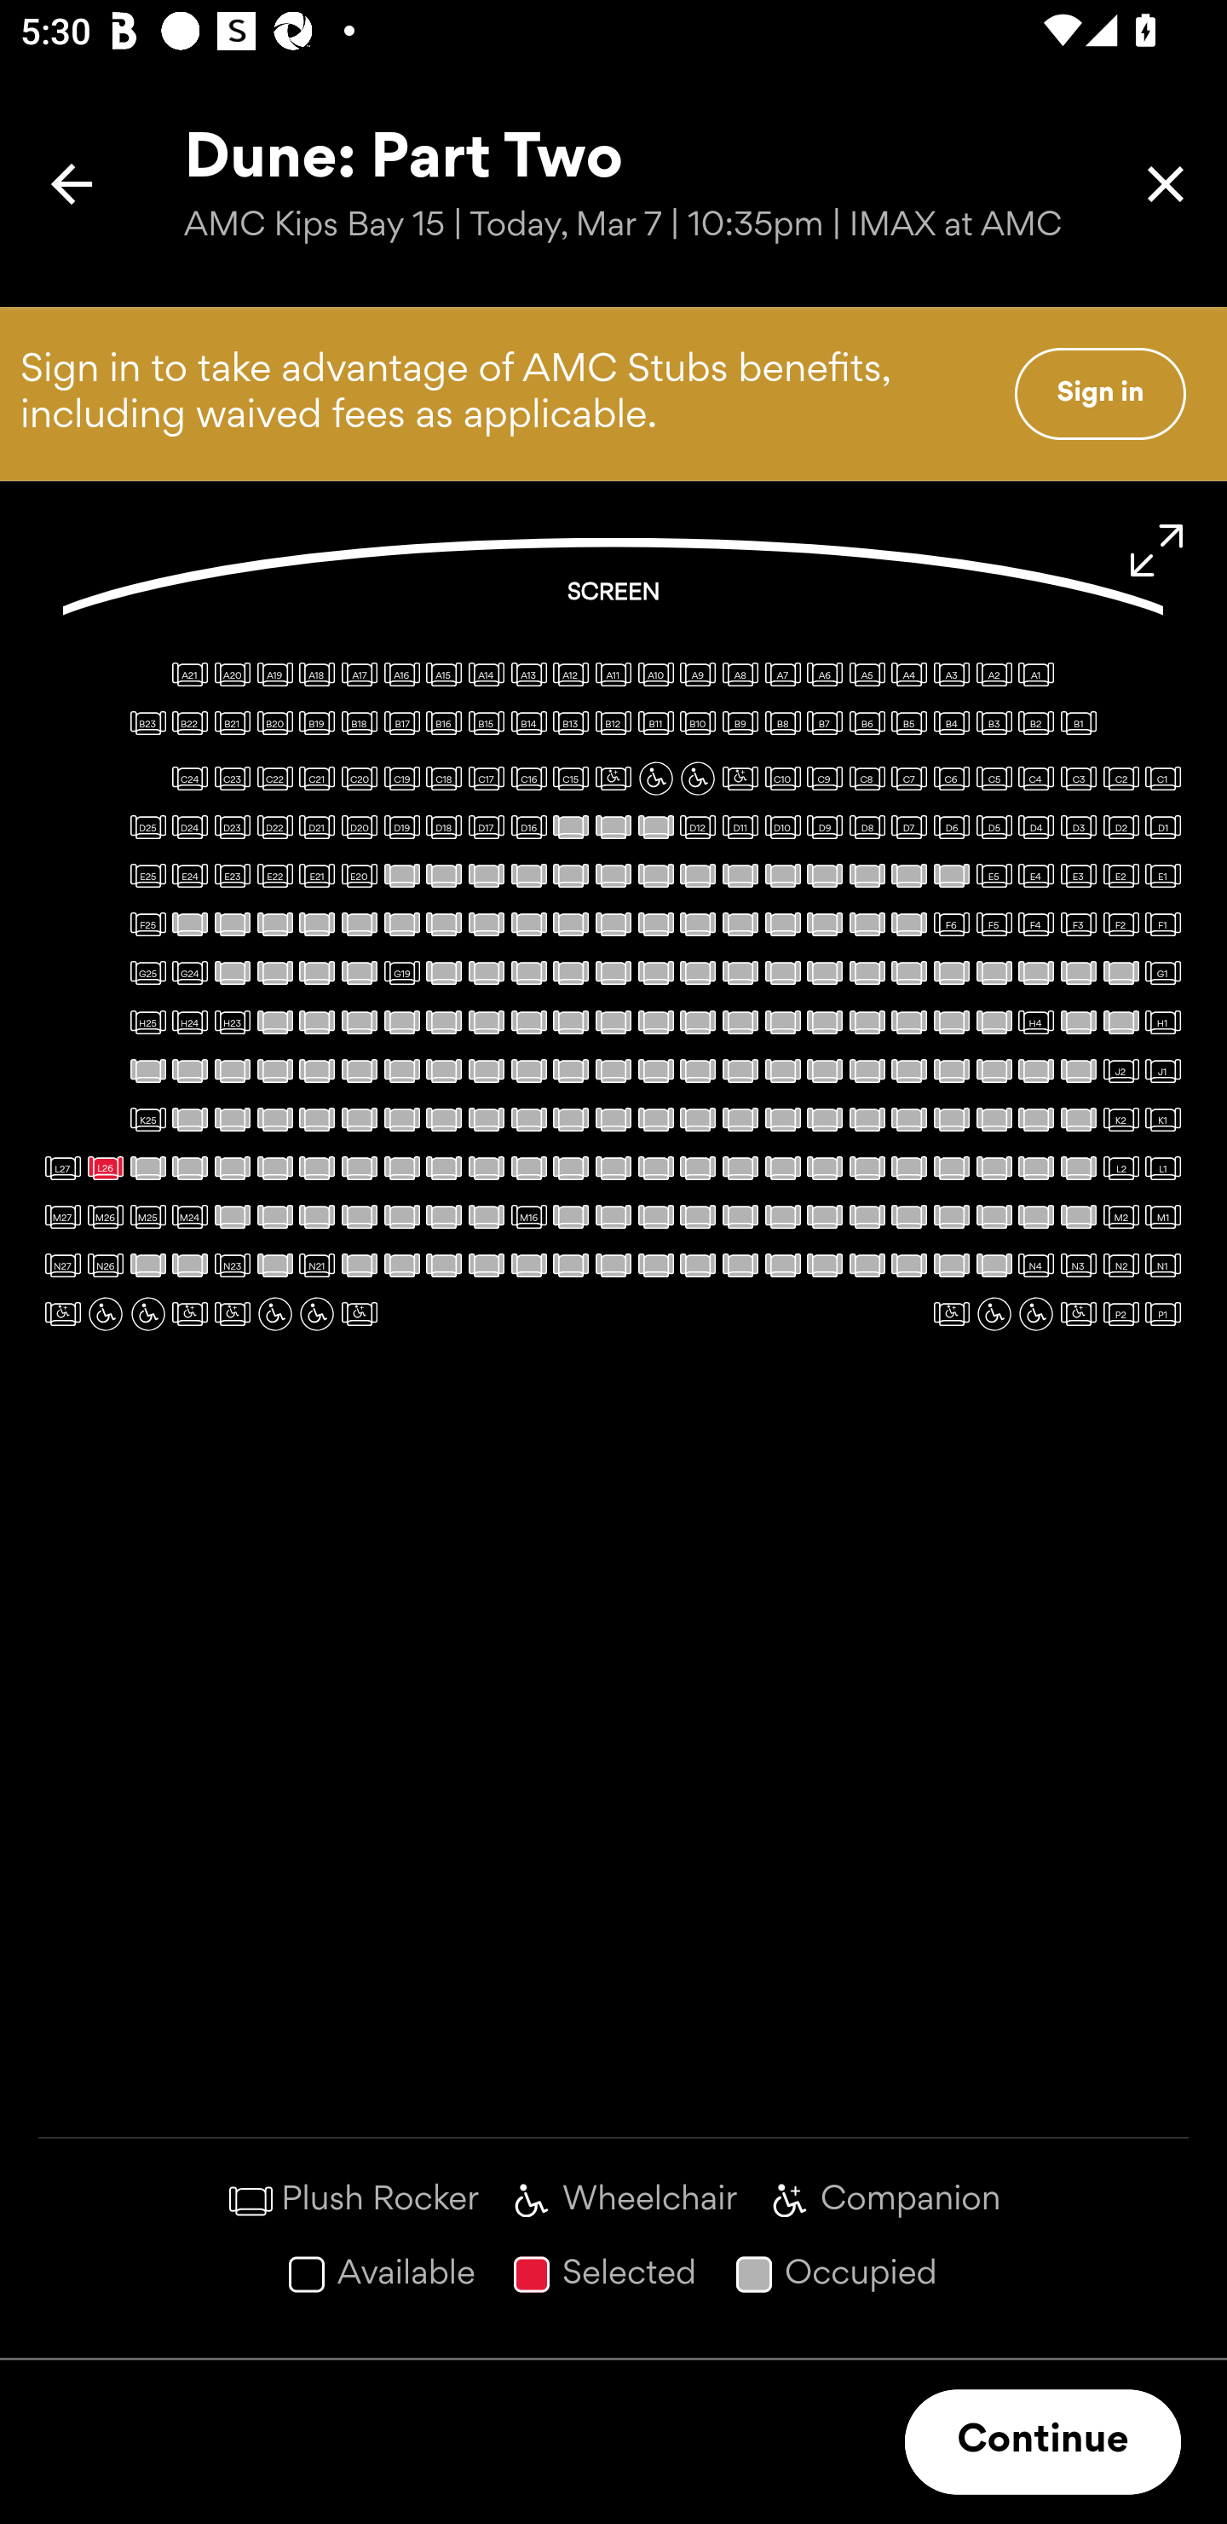 This screenshot has height=2524, width=1227. What do you see at coordinates (72, 184) in the screenshot?
I see `Back` at bounding box center [72, 184].